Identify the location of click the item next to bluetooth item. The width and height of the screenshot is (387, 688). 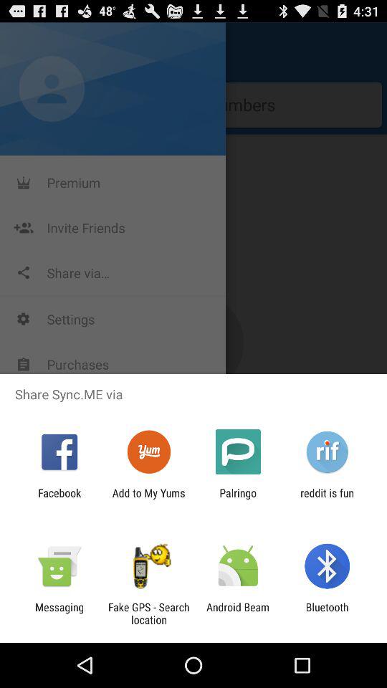
(238, 613).